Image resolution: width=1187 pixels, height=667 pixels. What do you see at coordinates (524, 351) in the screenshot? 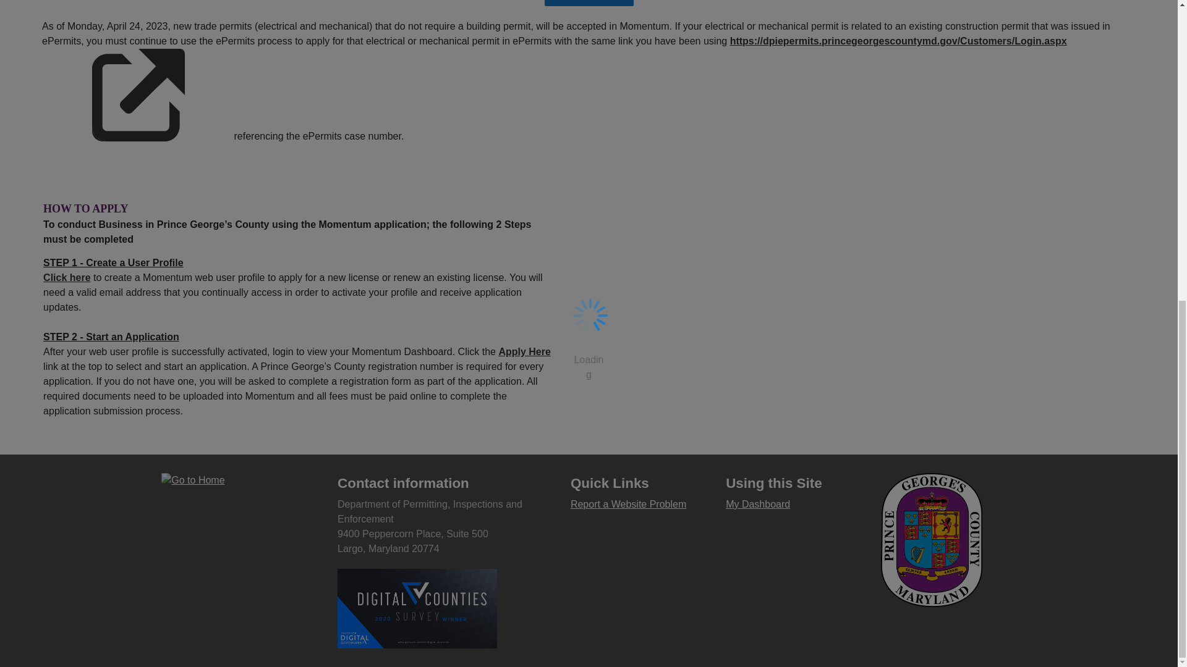
I see `Apply Here` at bounding box center [524, 351].